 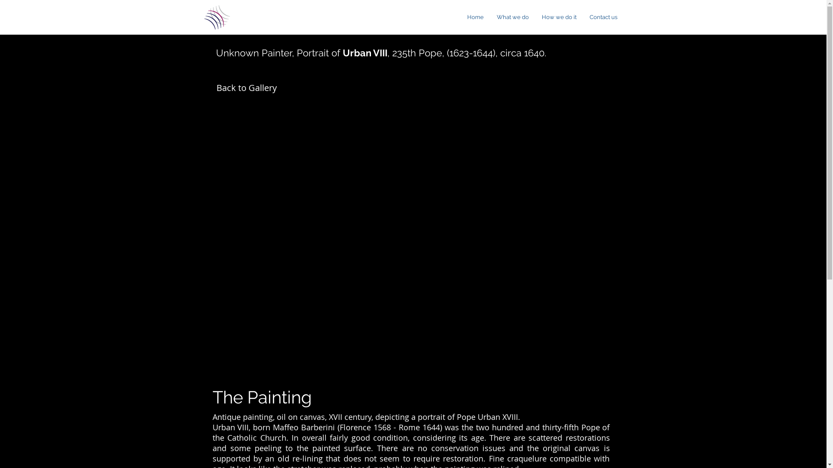 What do you see at coordinates (603, 17) in the screenshot?
I see `Contact us` at bounding box center [603, 17].